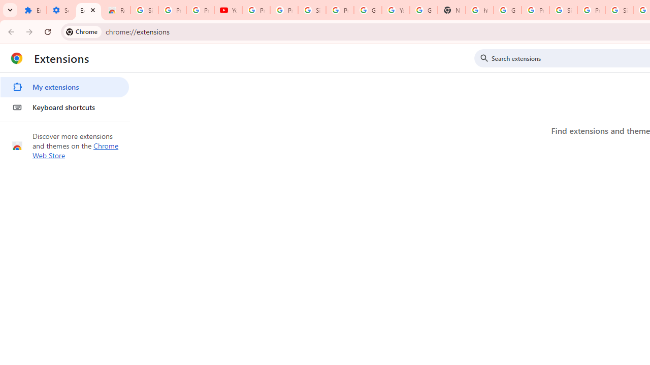 The height and width of the screenshot is (365, 650). What do you see at coordinates (65, 95) in the screenshot?
I see `AutomationID: sectionMenu` at bounding box center [65, 95].